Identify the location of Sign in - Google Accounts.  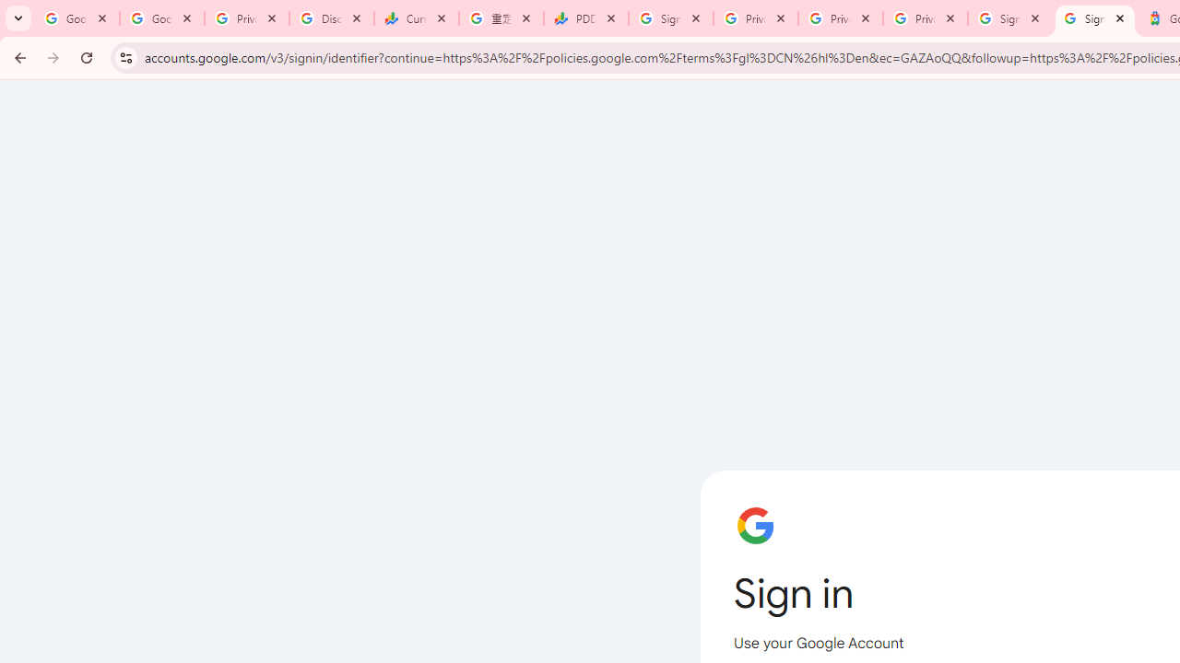
(1009, 18).